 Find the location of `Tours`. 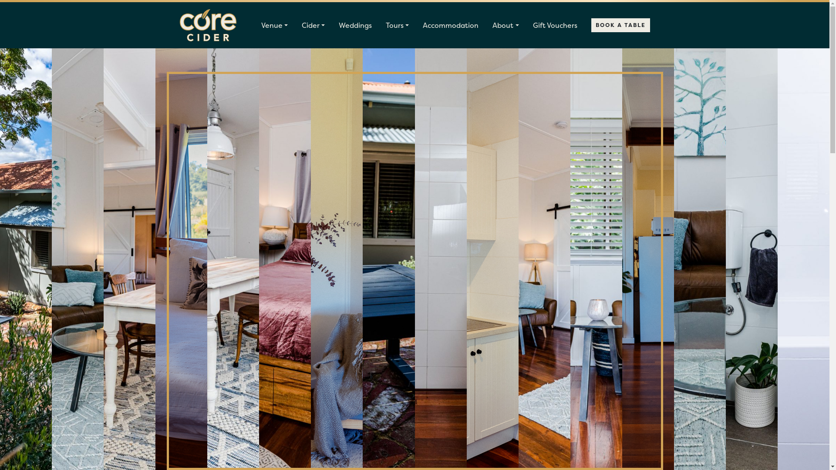

Tours is located at coordinates (397, 25).